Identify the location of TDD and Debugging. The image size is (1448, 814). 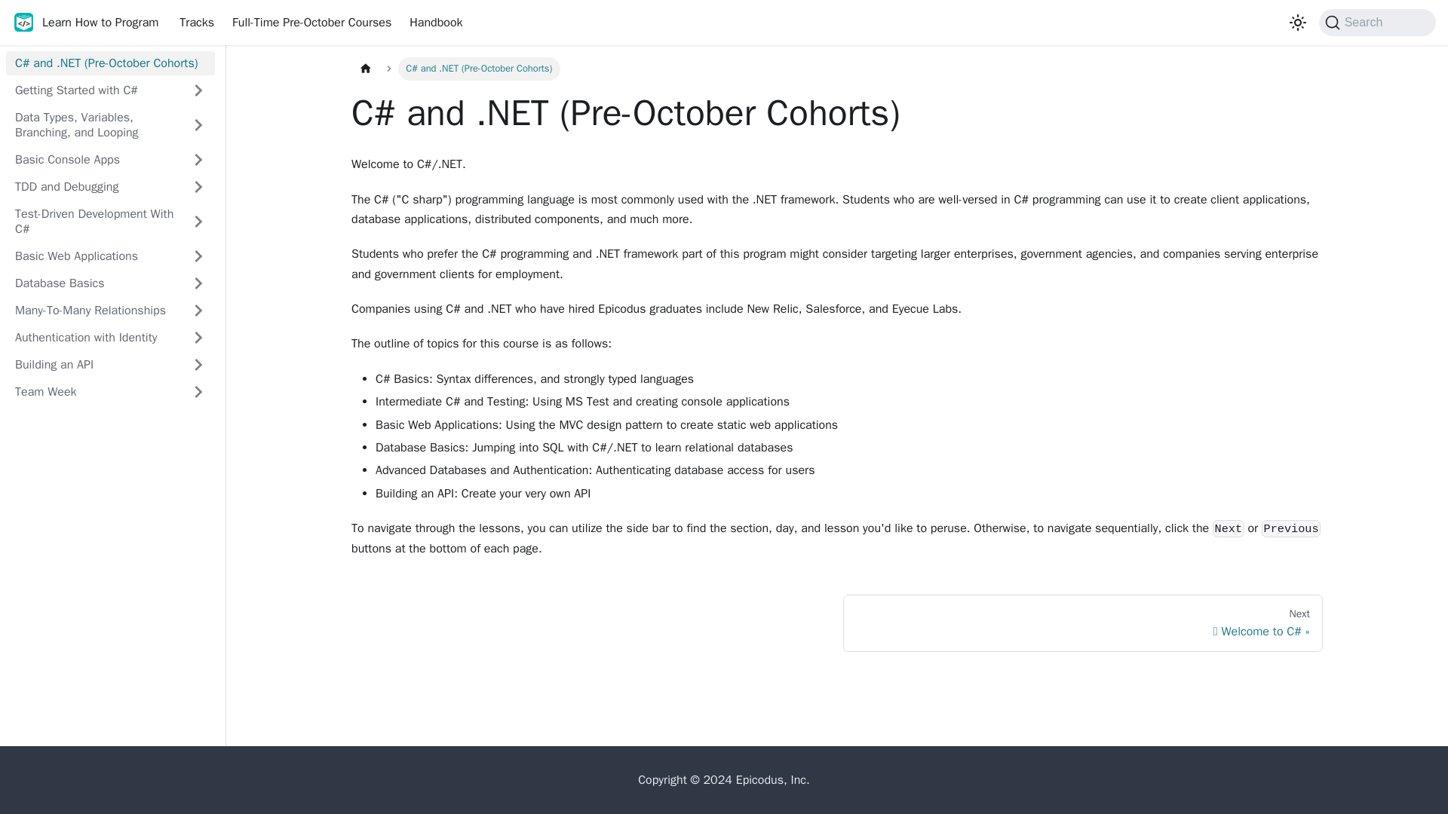
(110, 187).